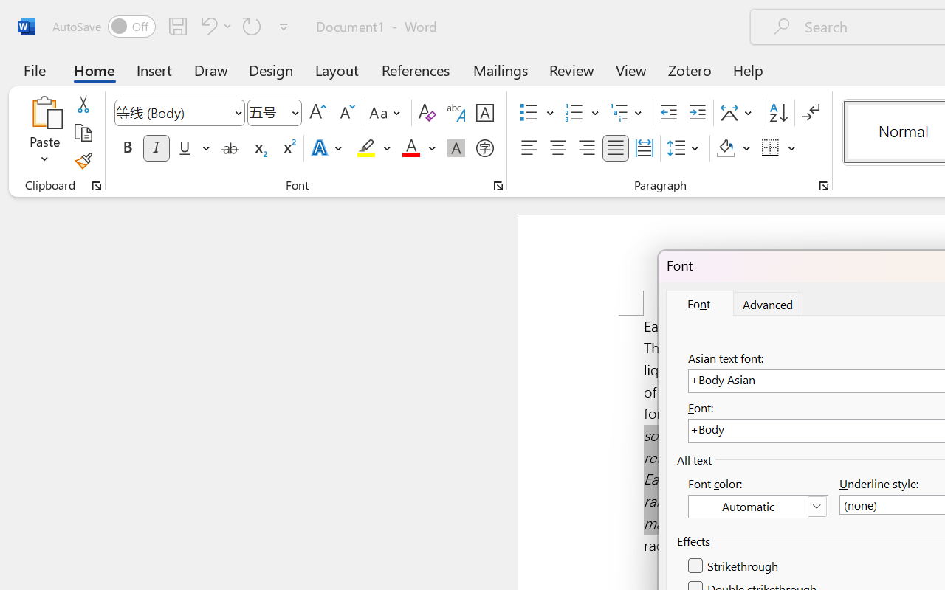 The image size is (945, 590). Describe the element at coordinates (317, 113) in the screenshot. I see `Grow Font` at that location.